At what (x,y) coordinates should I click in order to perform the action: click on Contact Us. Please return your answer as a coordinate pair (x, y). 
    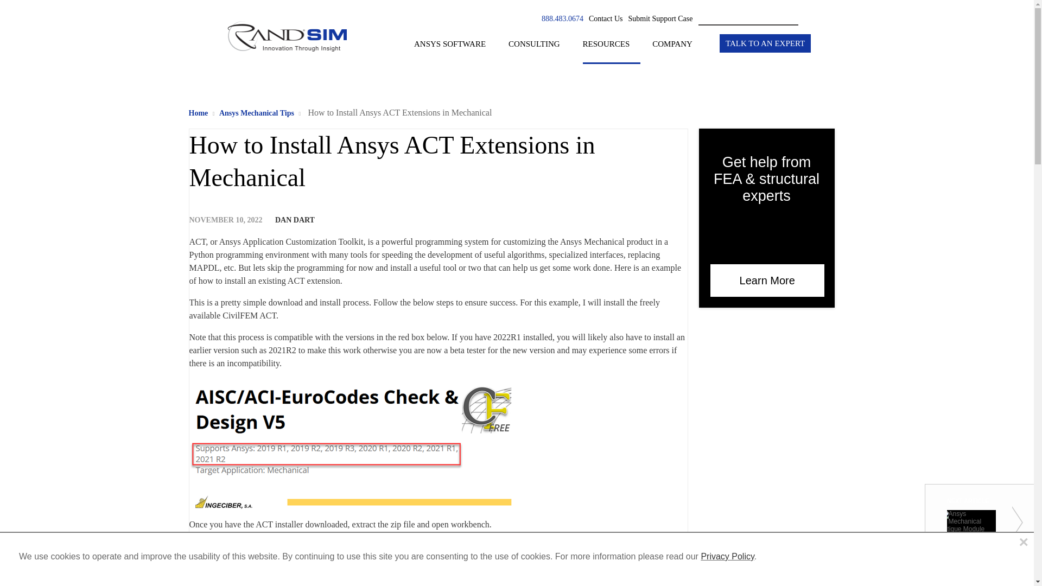
    Looking at the image, I should click on (606, 18).